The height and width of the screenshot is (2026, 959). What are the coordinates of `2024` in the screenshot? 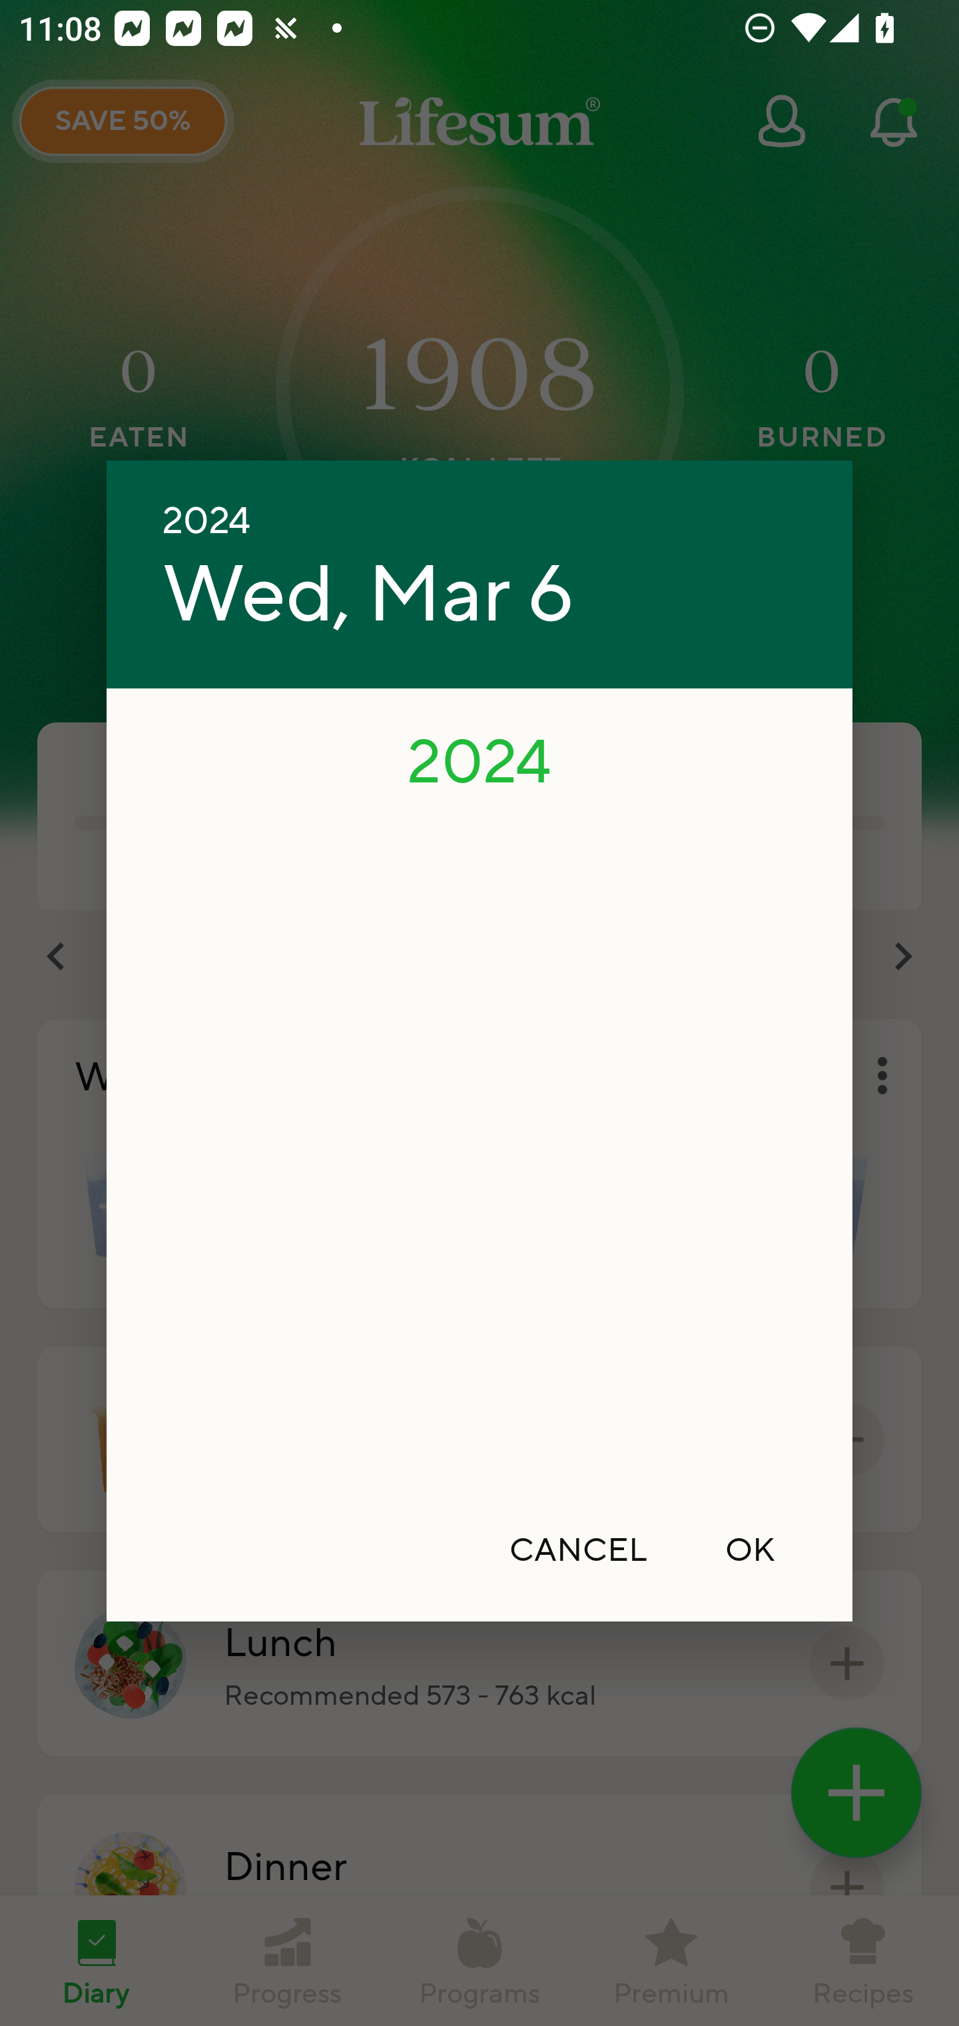 It's located at (206, 521).